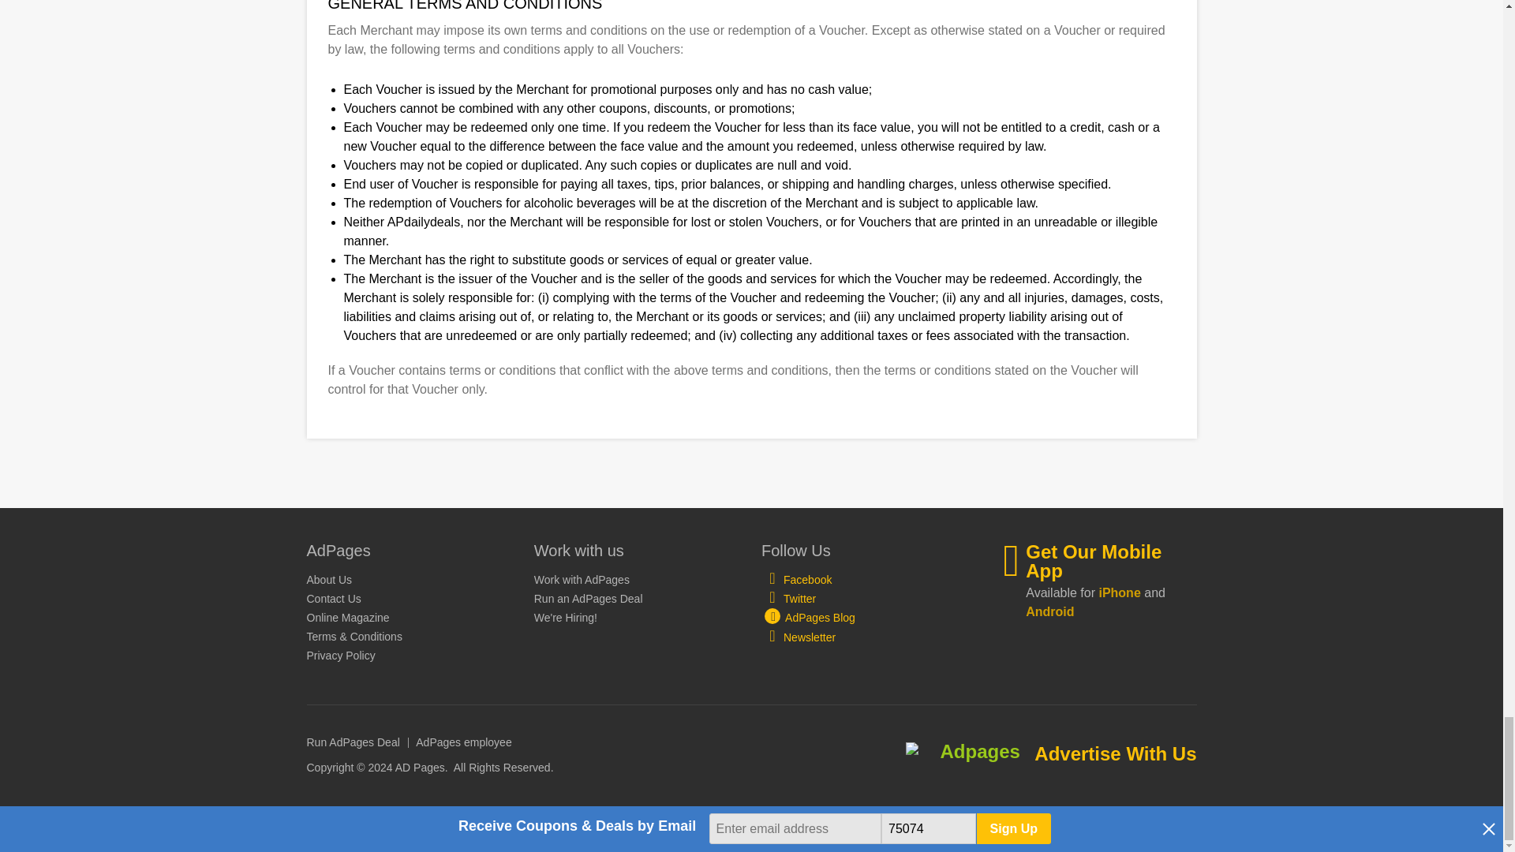 The height and width of the screenshot is (852, 1515). What do you see at coordinates (799, 637) in the screenshot?
I see `Newsletter` at bounding box center [799, 637].